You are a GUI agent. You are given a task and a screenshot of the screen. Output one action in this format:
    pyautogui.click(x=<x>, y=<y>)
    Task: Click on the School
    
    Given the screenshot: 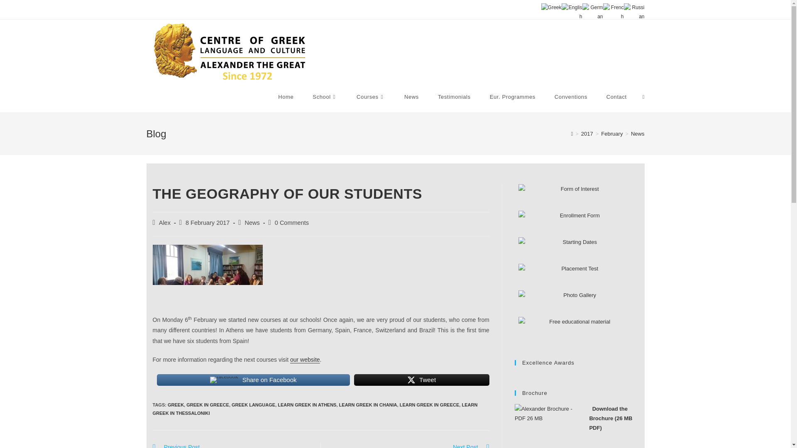 What is the action you would take?
    pyautogui.click(x=325, y=97)
    